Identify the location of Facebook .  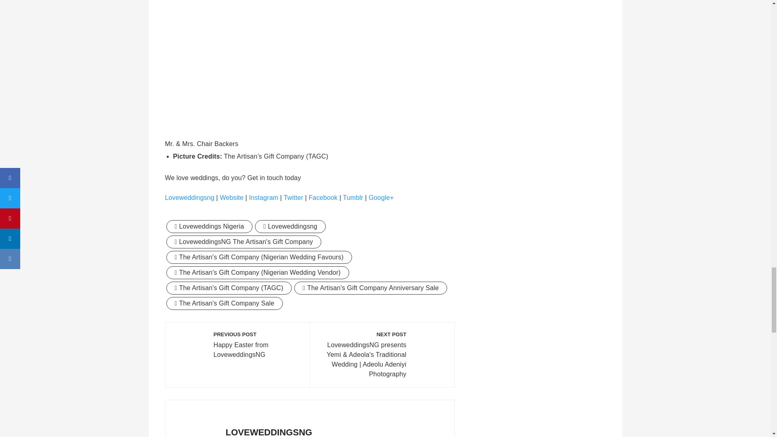
(324, 197).